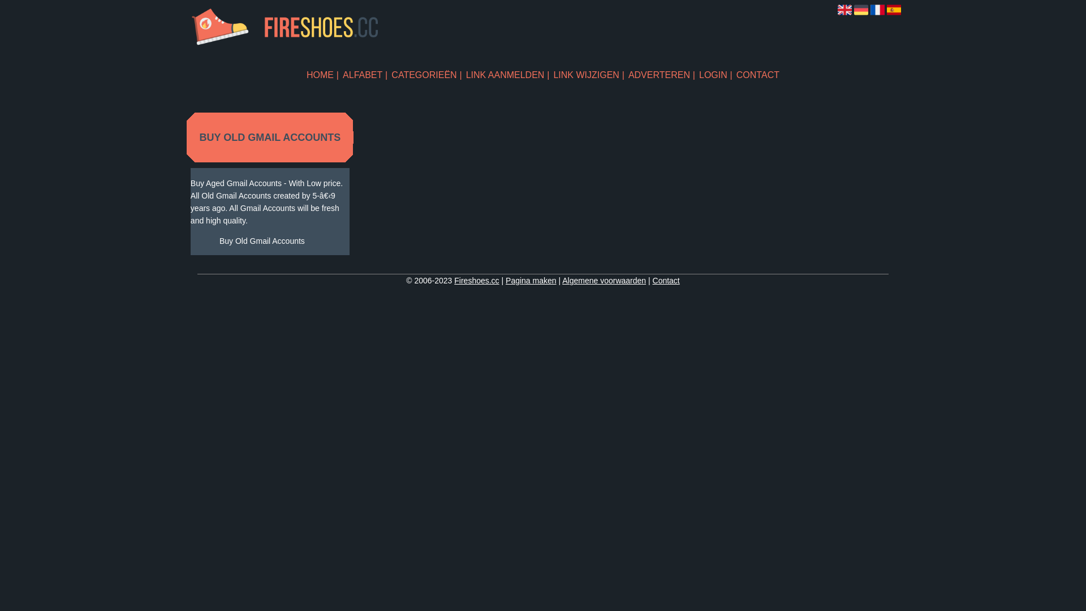 Image resolution: width=1086 pixels, height=611 pixels. What do you see at coordinates (262, 241) in the screenshot?
I see `Buy Old Gmail Accounts` at bounding box center [262, 241].